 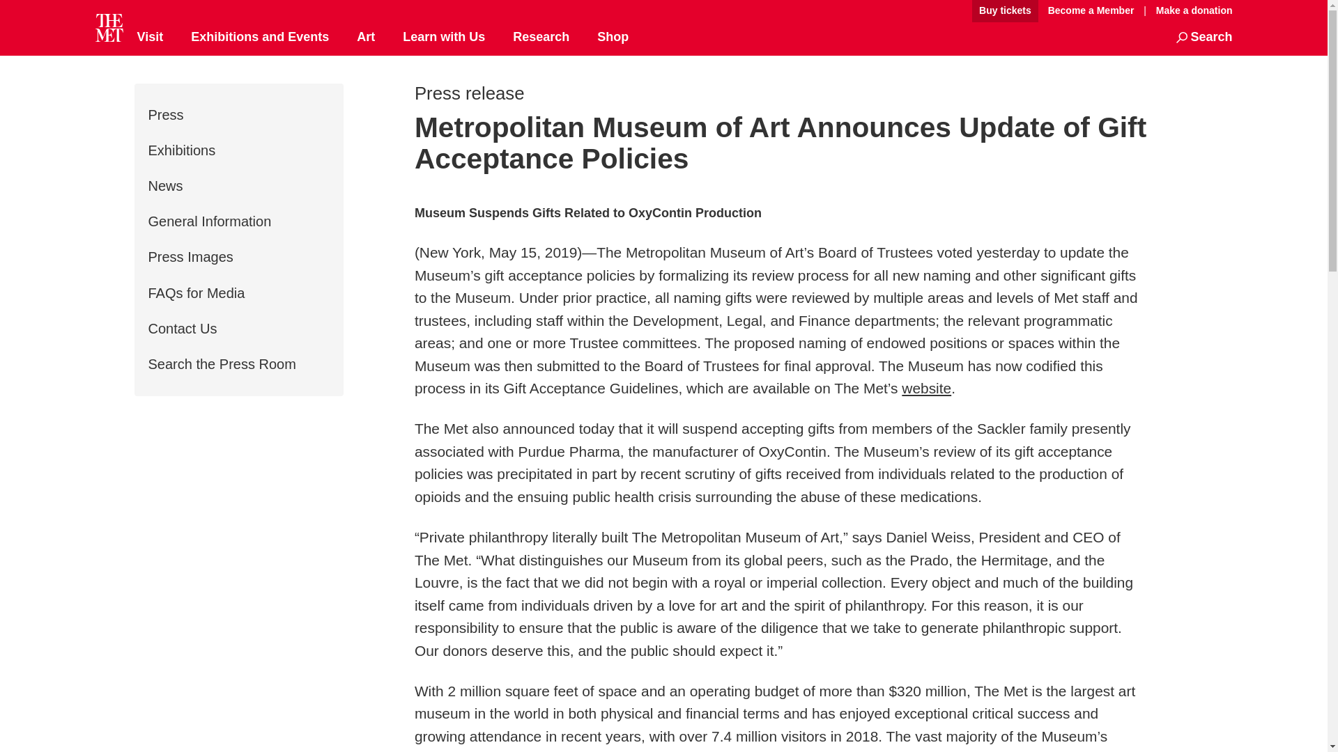 I want to click on Make a donation, so click(x=1190, y=10).